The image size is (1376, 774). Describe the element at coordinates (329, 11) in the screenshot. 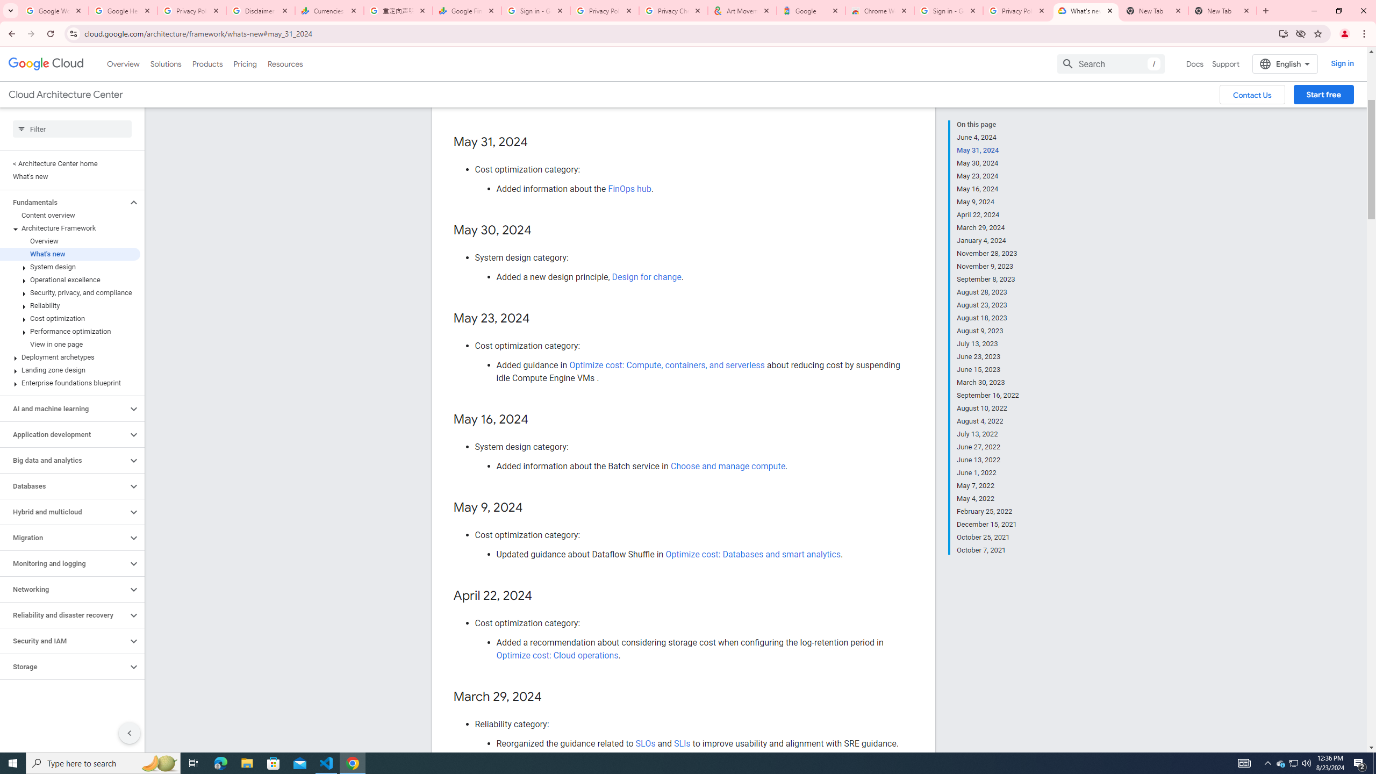

I see `Currencies - Google Finance` at that location.